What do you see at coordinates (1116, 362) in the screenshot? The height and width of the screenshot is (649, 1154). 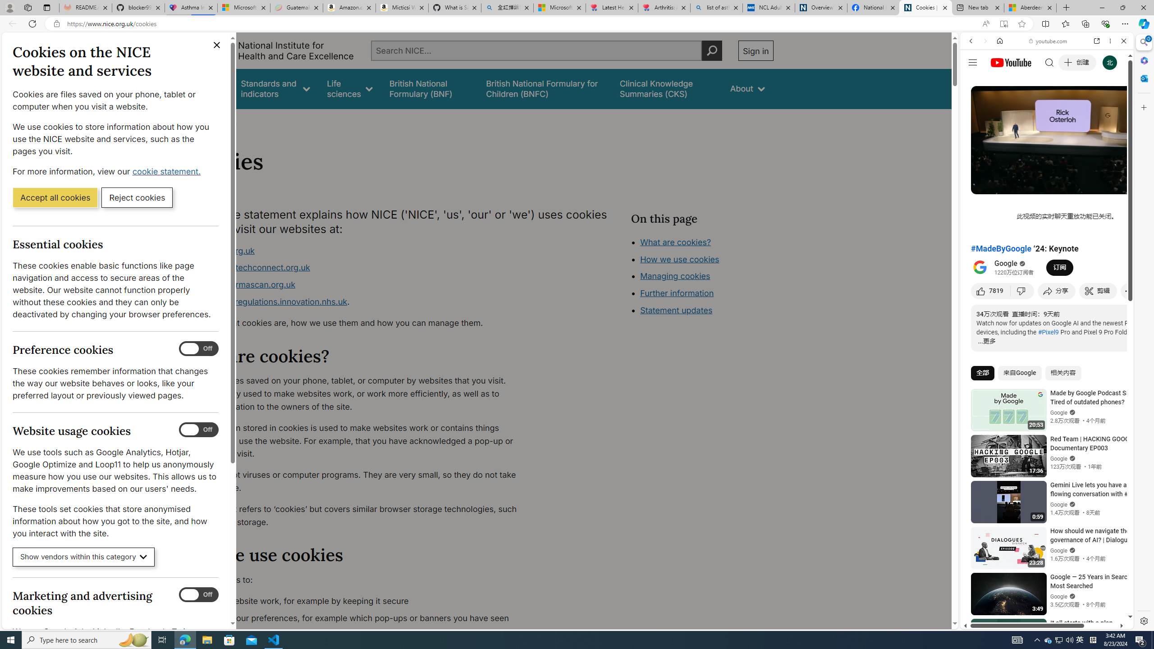 I see `Click to scroll right` at bounding box center [1116, 362].